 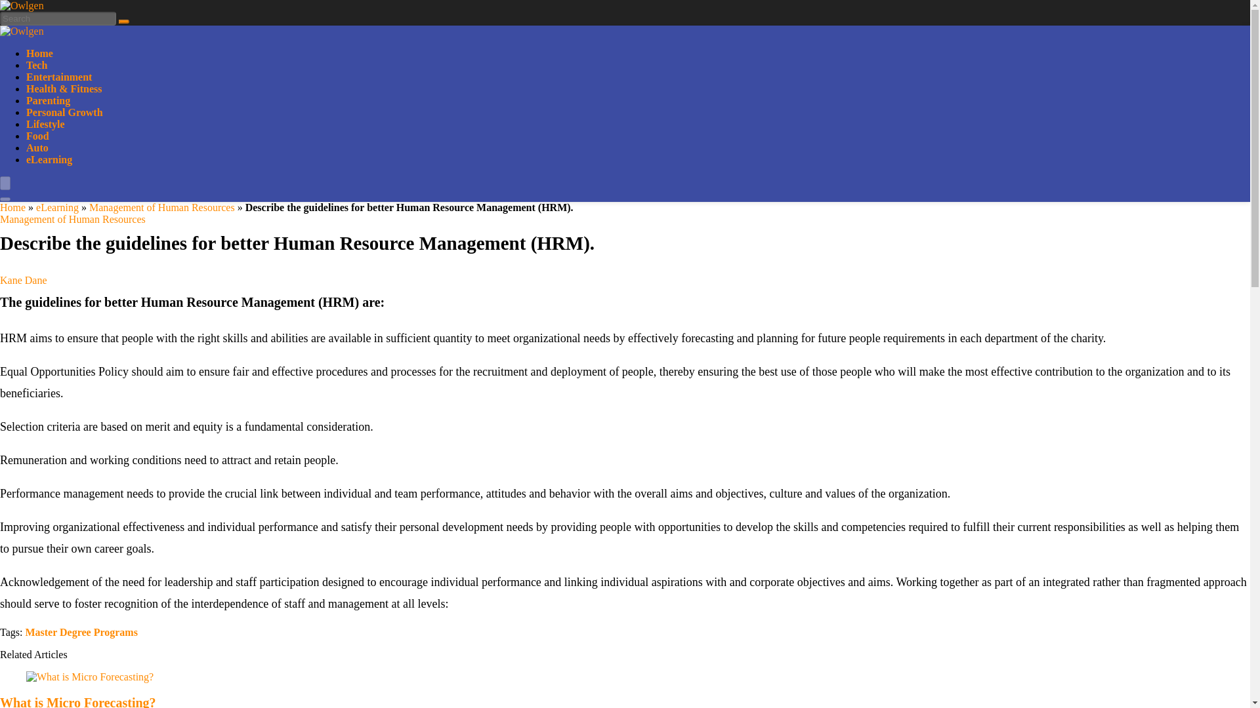 What do you see at coordinates (39, 53) in the screenshot?
I see `Home` at bounding box center [39, 53].